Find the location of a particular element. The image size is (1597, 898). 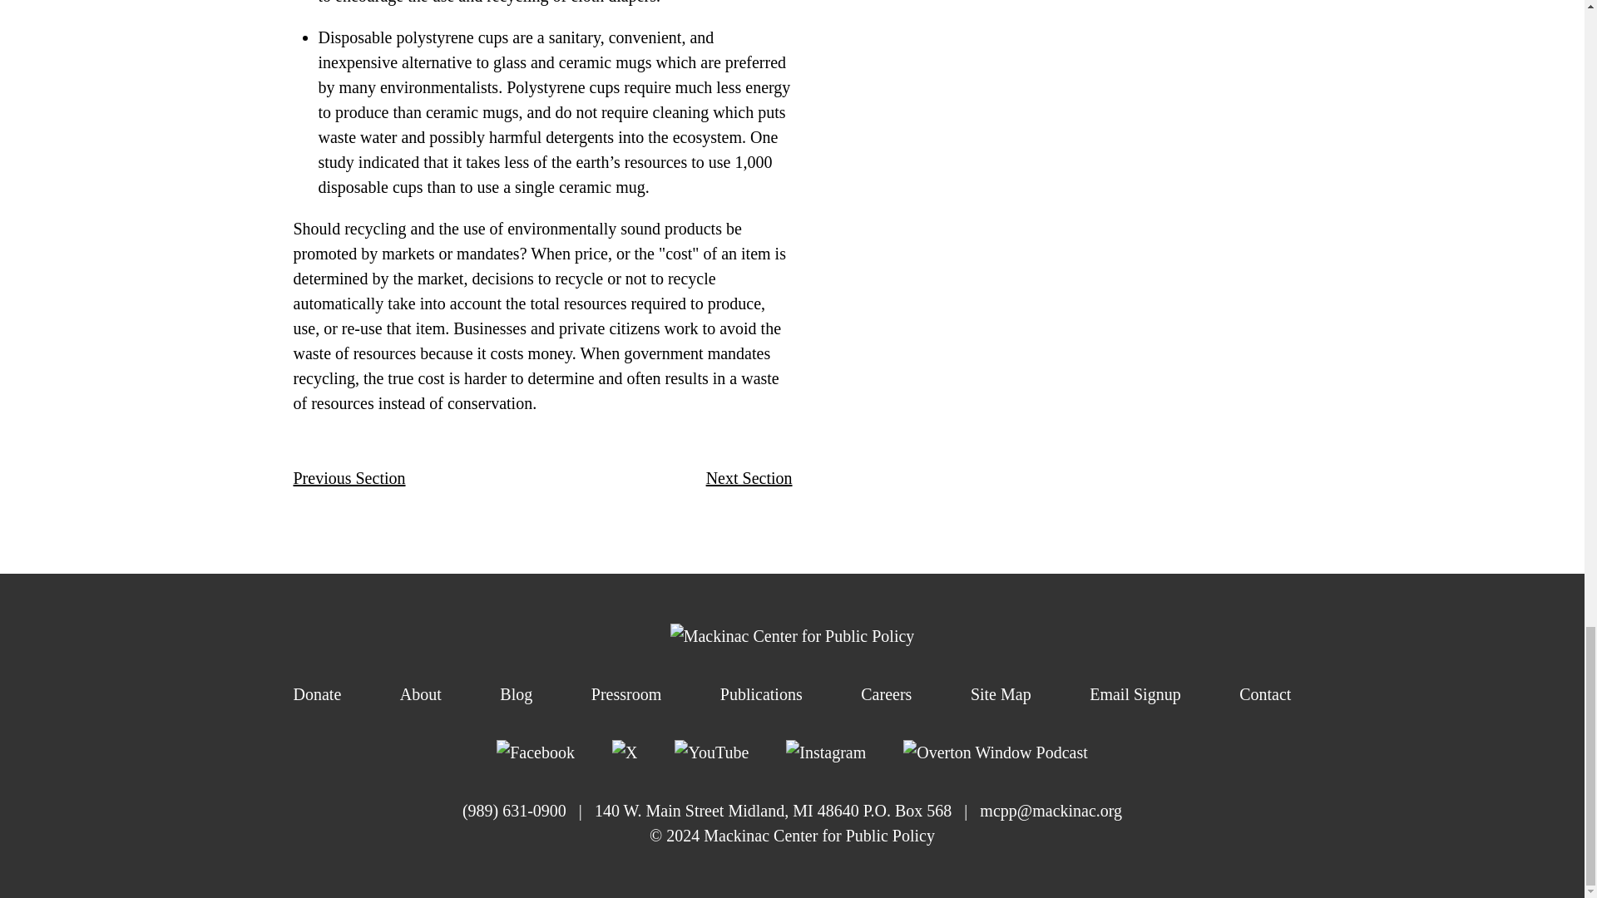

Pressroom is located at coordinates (625, 693).